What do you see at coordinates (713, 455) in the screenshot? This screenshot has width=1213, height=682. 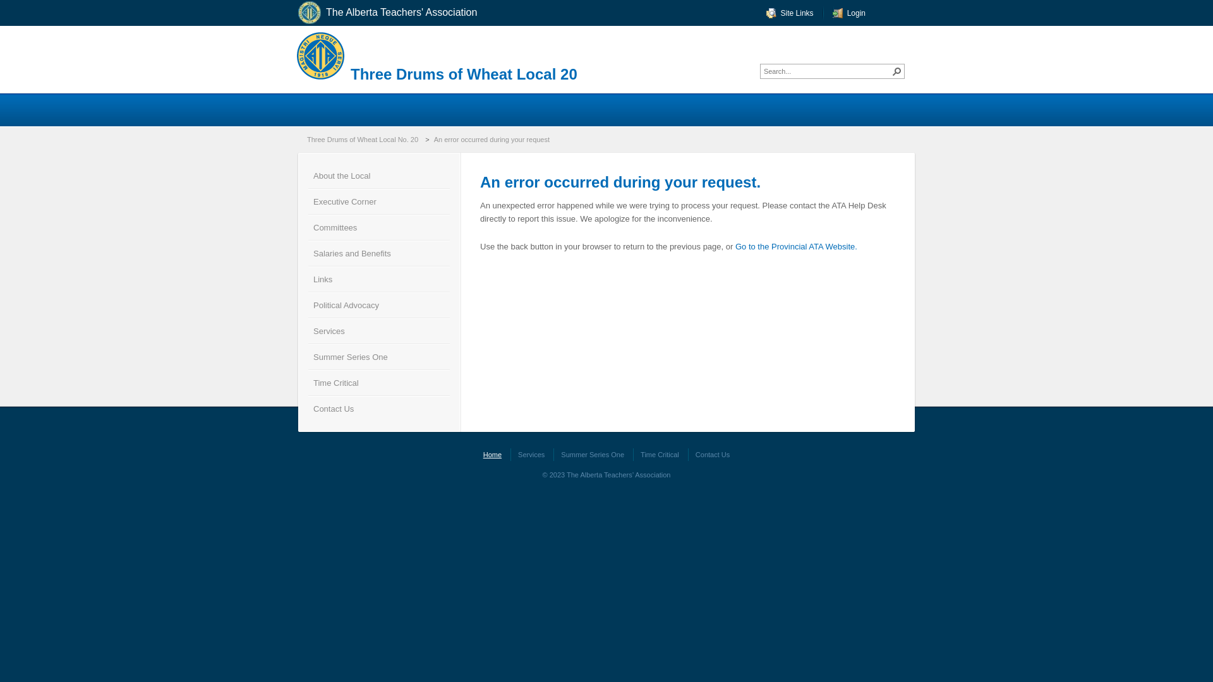 I see `Contact Us` at bounding box center [713, 455].